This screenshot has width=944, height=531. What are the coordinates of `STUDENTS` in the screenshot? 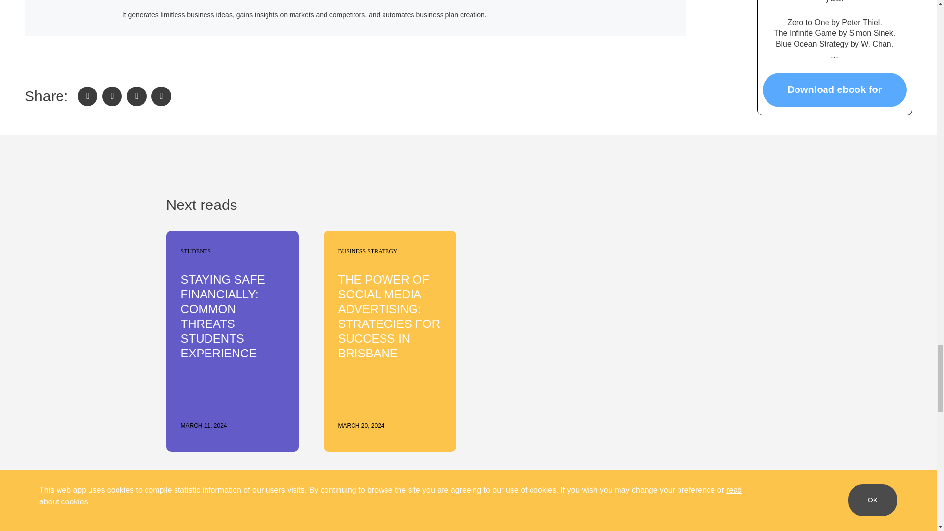 It's located at (193, 251).